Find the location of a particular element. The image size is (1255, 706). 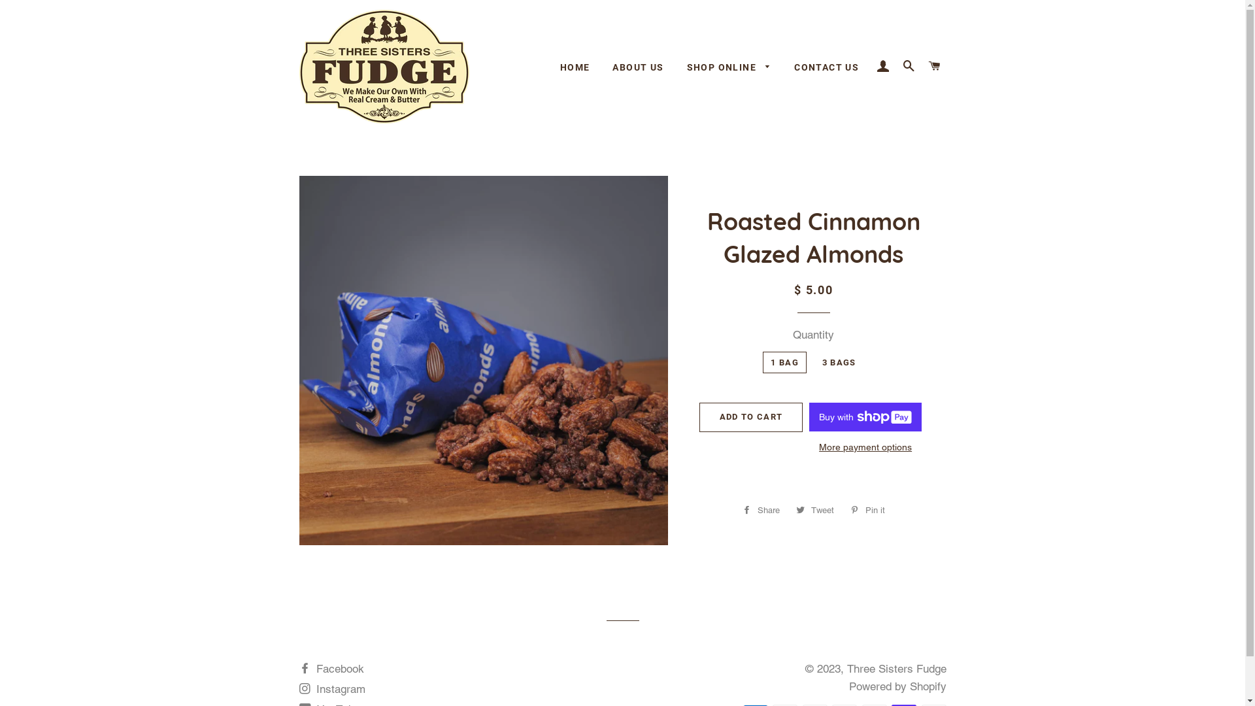

CONTACT US is located at coordinates (826, 68).